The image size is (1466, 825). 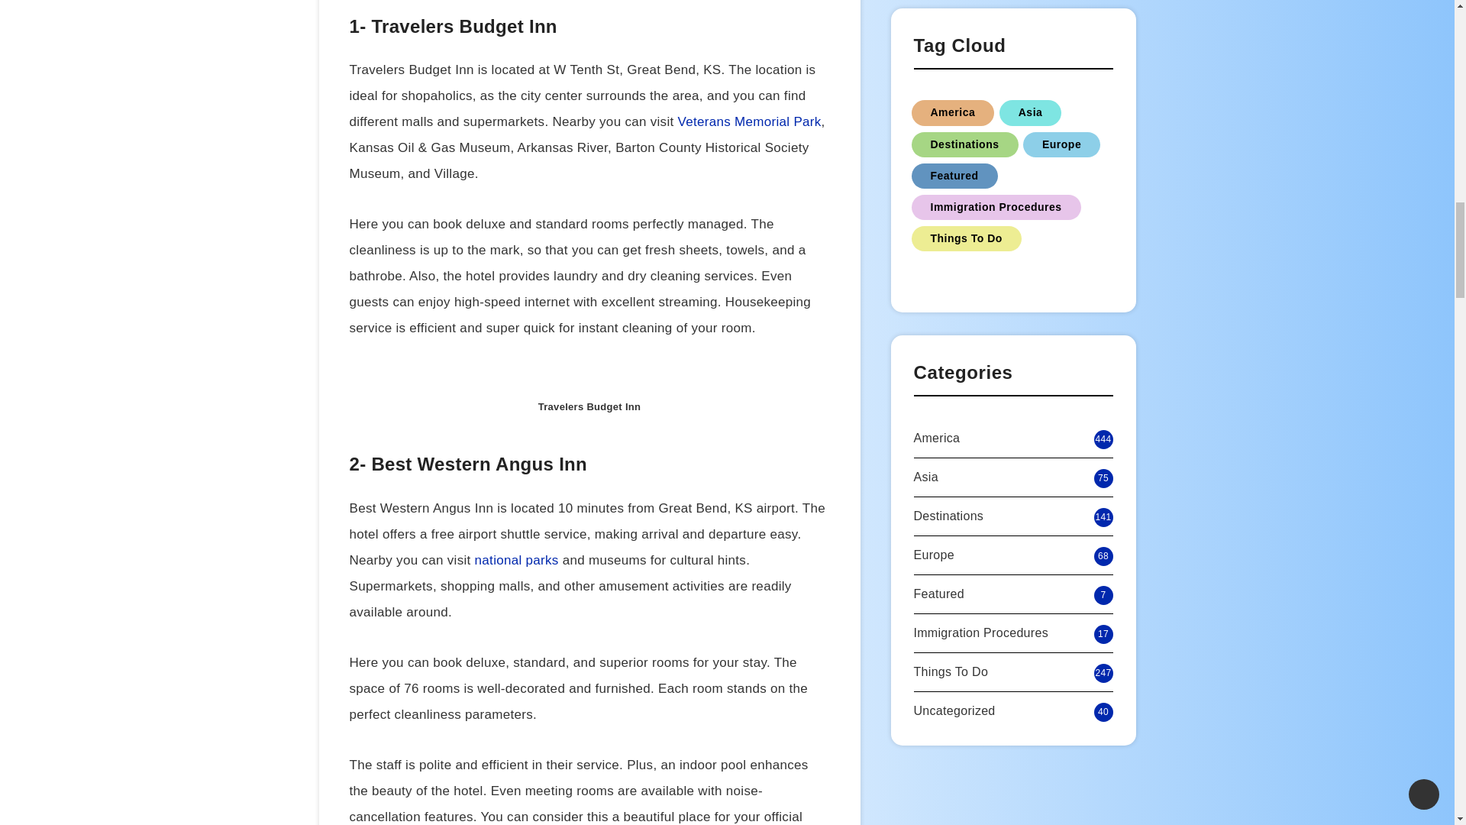 What do you see at coordinates (516, 560) in the screenshot?
I see `national parks` at bounding box center [516, 560].